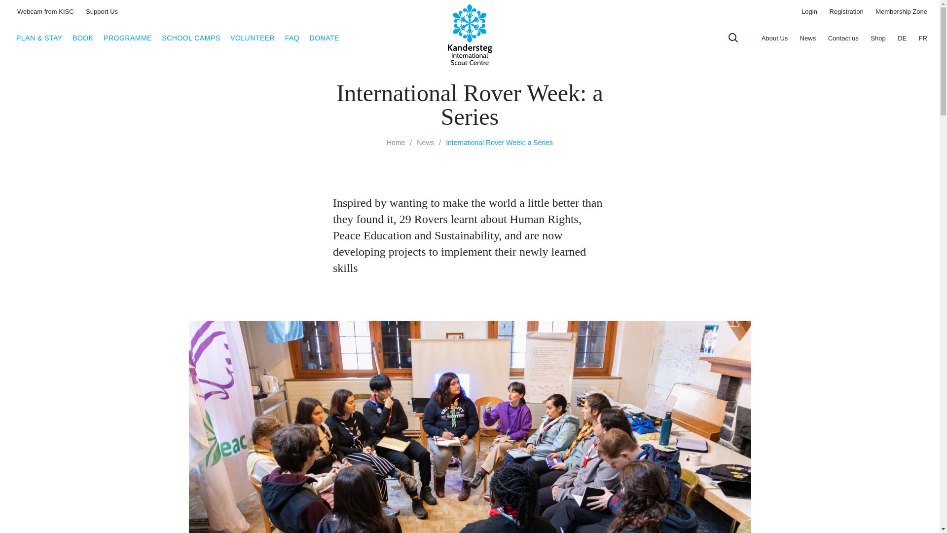 This screenshot has width=947, height=533. What do you see at coordinates (127, 38) in the screenshot?
I see `PROGRAMME` at bounding box center [127, 38].